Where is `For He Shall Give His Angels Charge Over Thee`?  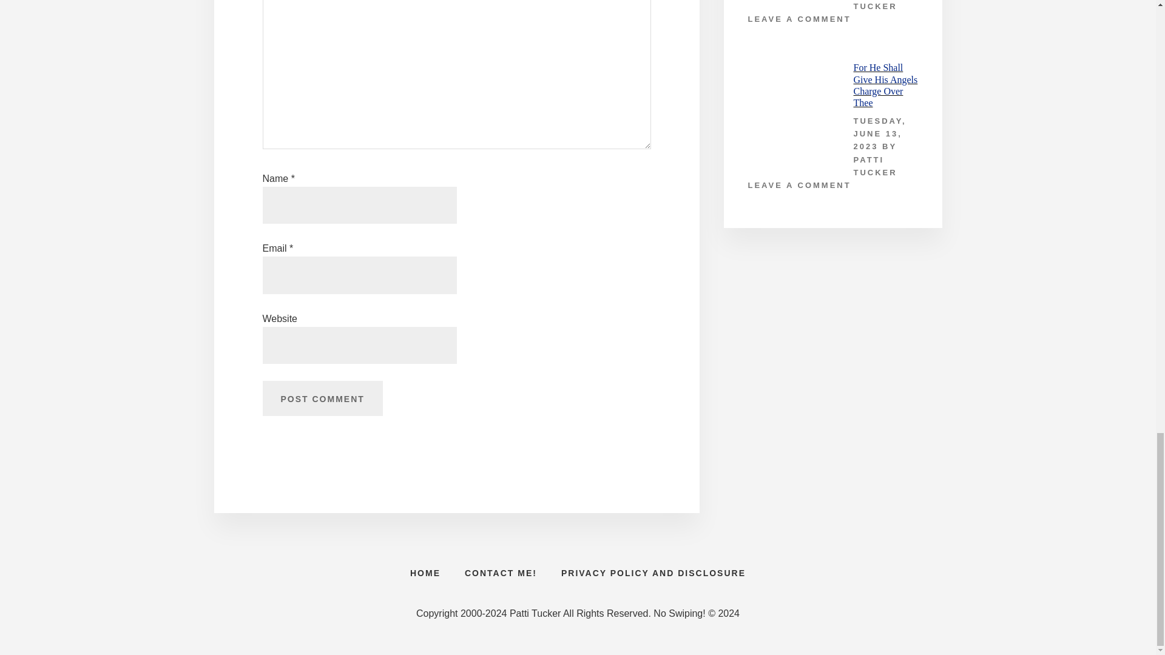
For He Shall Give His Angels Charge Over Thee is located at coordinates (885, 85).